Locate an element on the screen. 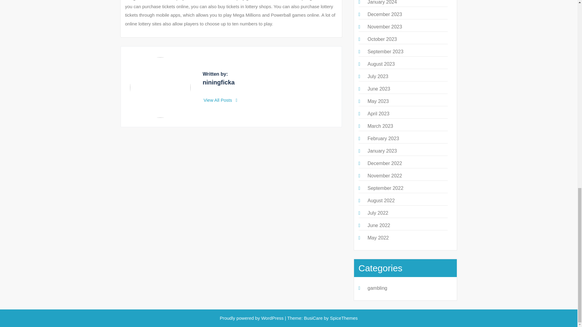 The width and height of the screenshot is (582, 327). November 2023 is located at coordinates (384, 27).